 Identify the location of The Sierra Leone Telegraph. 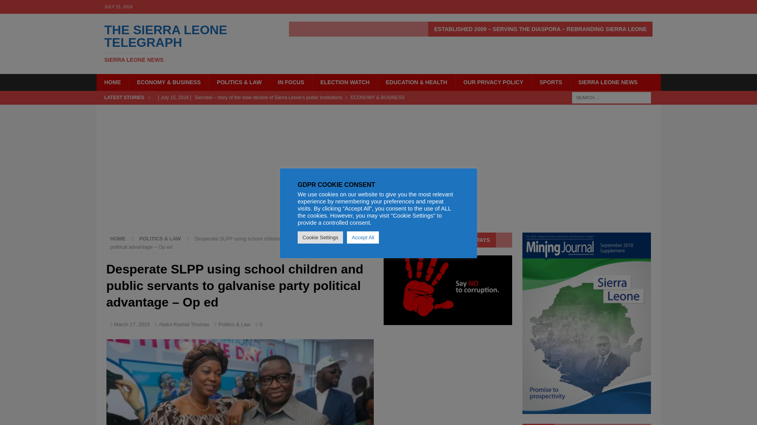
(185, 43).